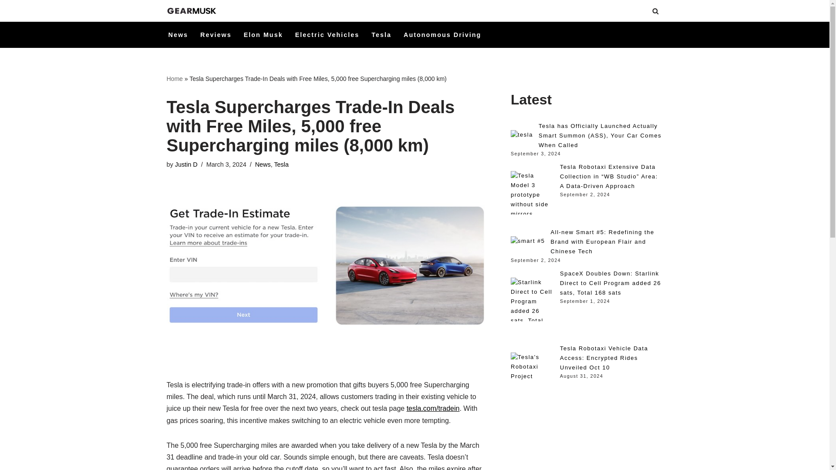 The image size is (836, 470). I want to click on Tesla, so click(381, 35).